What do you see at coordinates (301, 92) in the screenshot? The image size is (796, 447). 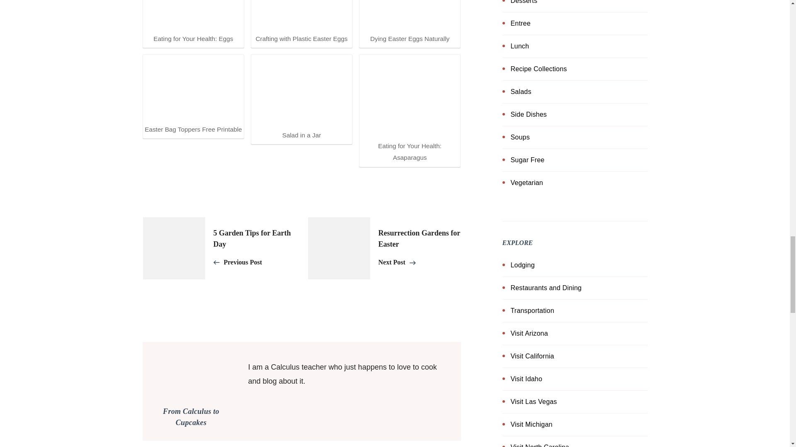 I see `Salad in a Jar` at bounding box center [301, 92].